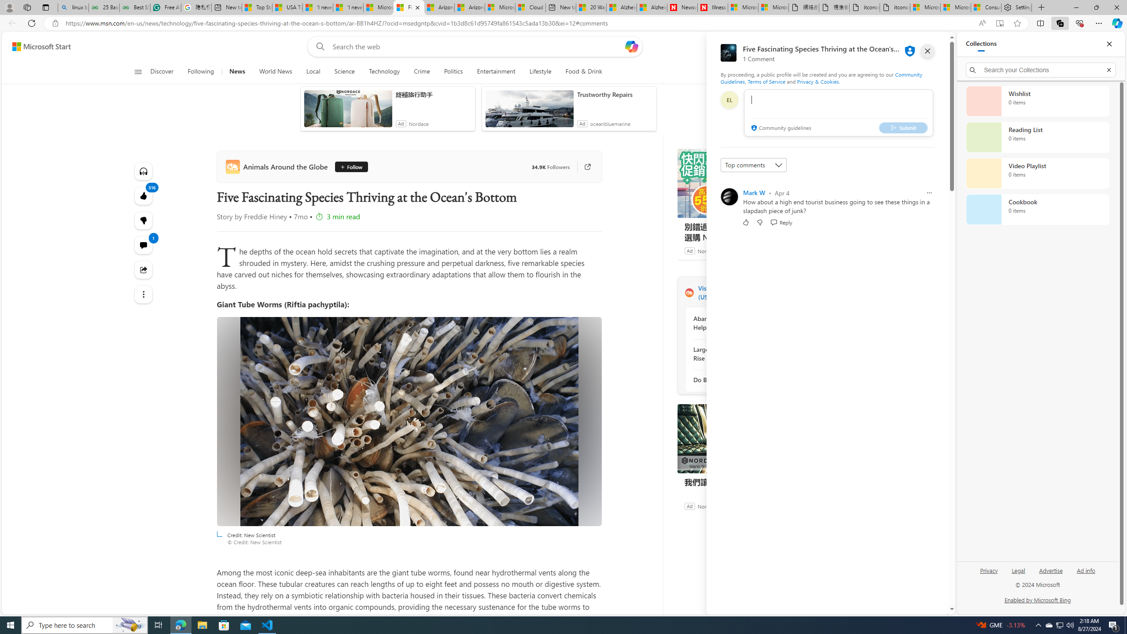 This screenshot has width=1127, height=634. I want to click on 316, so click(143, 220).